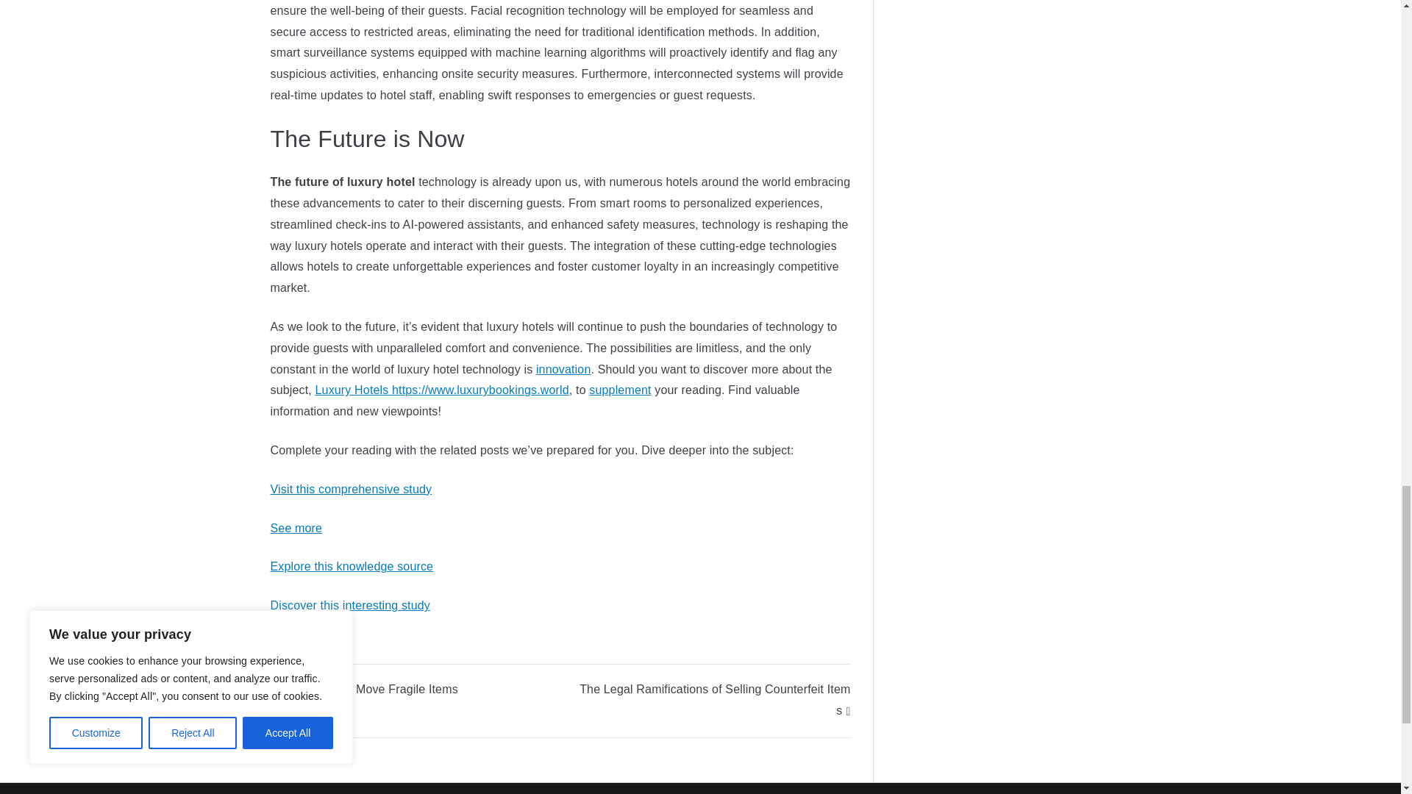 The width and height of the screenshot is (1412, 794). I want to click on How to Safely Move Fragile Items, so click(364, 689).